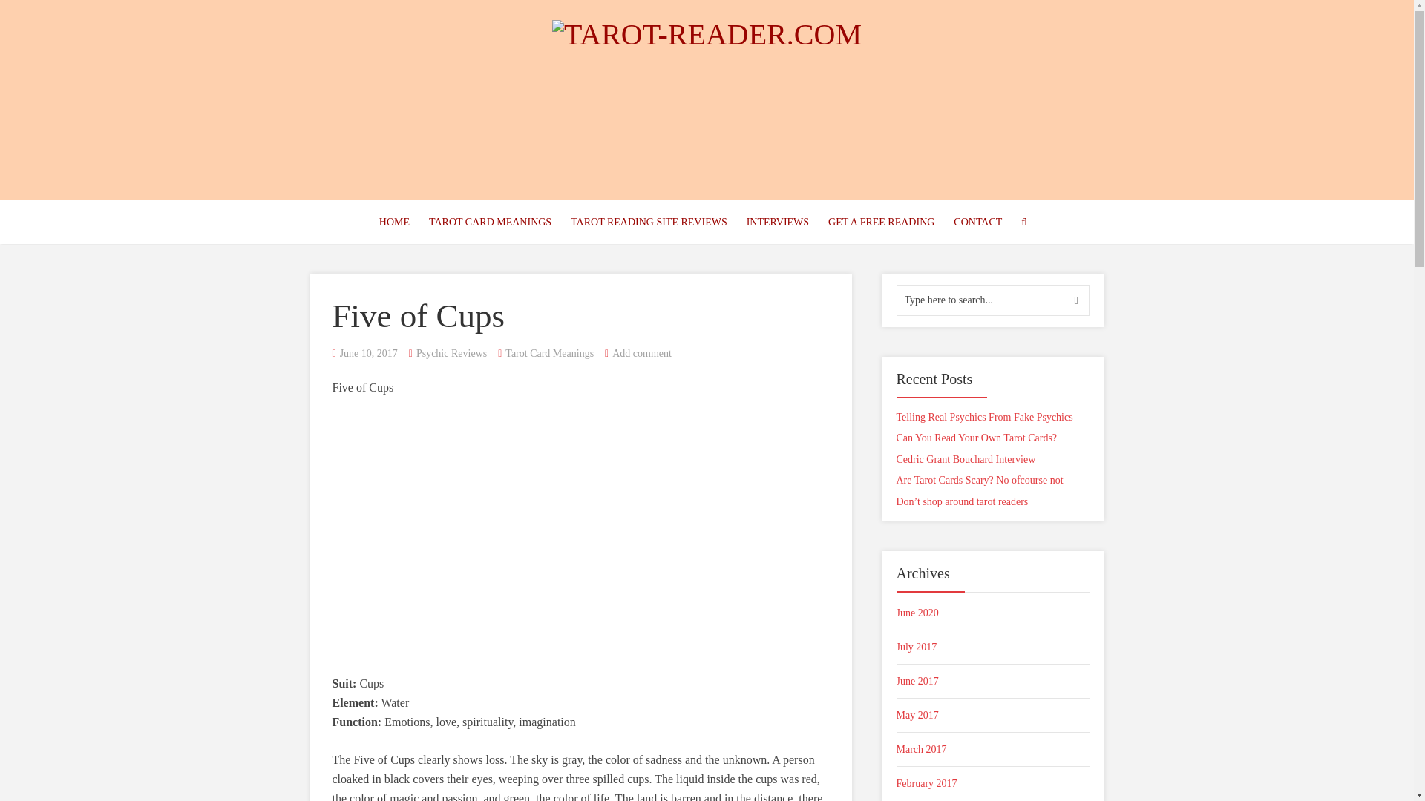 The image size is (1425, 801). I want to click on Telling Real Psychics From Fake Psychics, so click(984, 417).